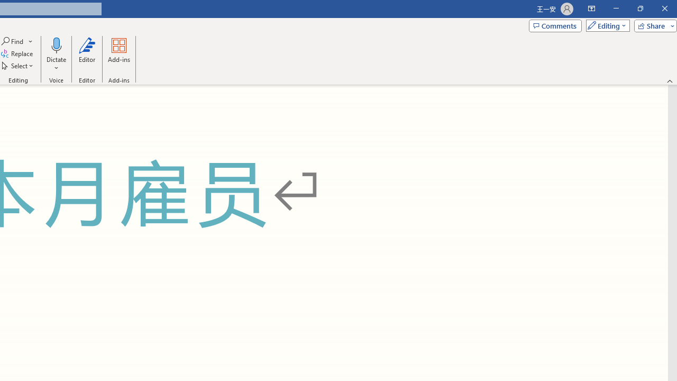 This screenshot has width=677, height=381. Describe the element at coordinates (87, 54) in the screenshot. I see `Editor` at that location.